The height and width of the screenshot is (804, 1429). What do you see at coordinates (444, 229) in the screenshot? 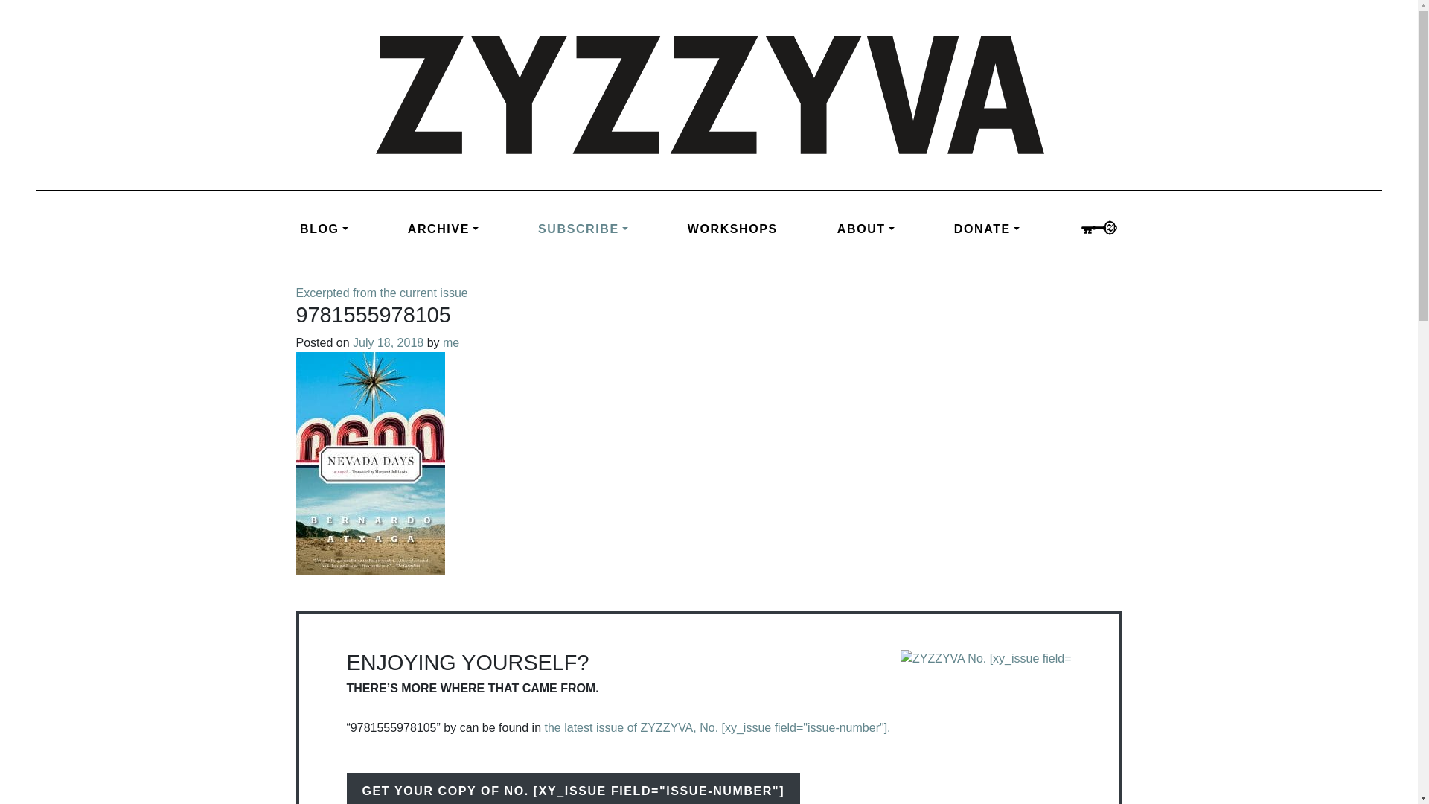
I see `Archive` at bounding box center [444, 229].